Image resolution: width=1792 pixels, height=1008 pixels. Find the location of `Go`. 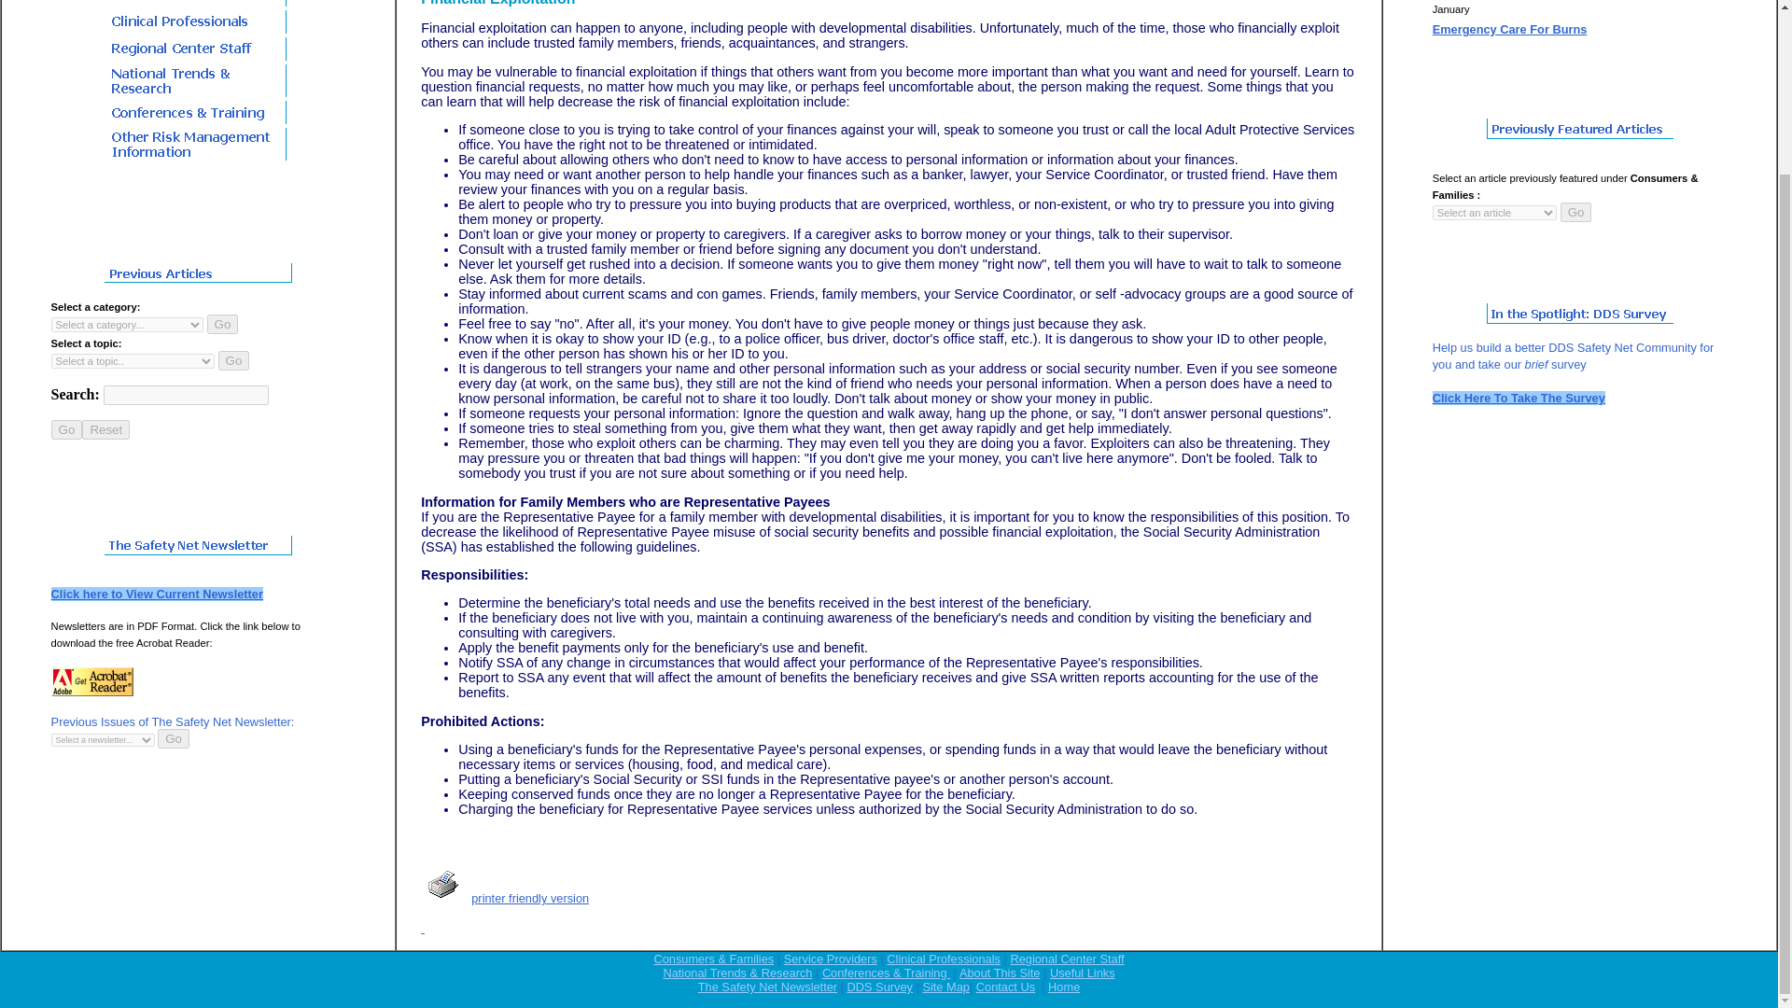

Go is located at coordinates (222, 323).